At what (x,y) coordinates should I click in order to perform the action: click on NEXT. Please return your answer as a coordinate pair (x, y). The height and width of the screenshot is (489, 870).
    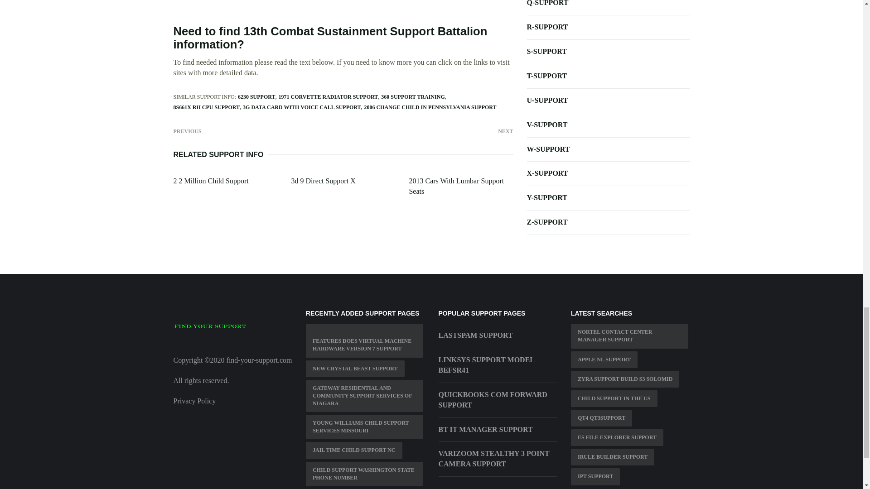
    Looking at the image, I should click on (505, 130).